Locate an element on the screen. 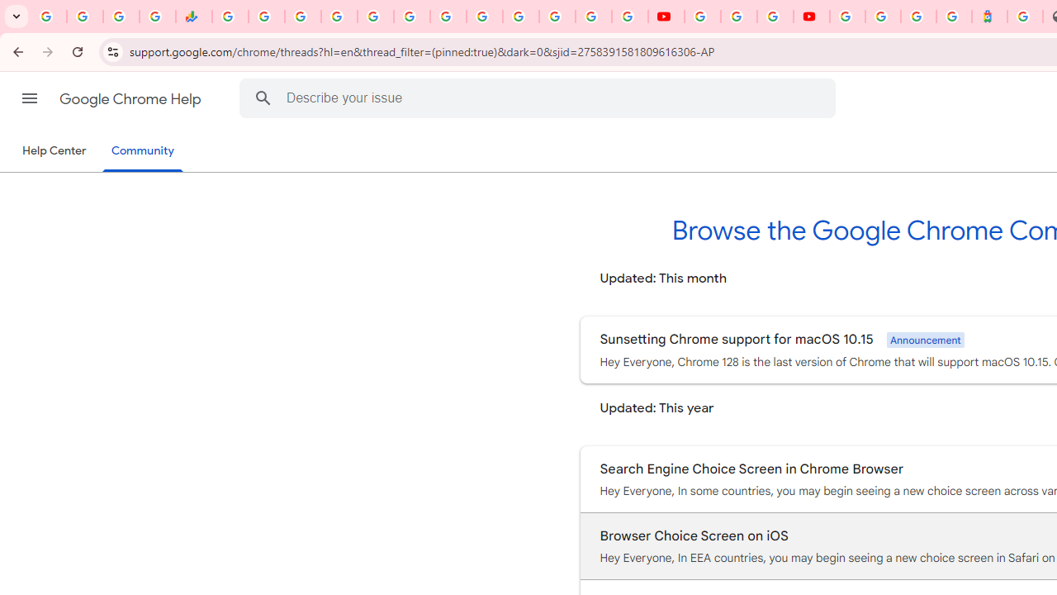  YouTube is located at coordinates (702, 17).